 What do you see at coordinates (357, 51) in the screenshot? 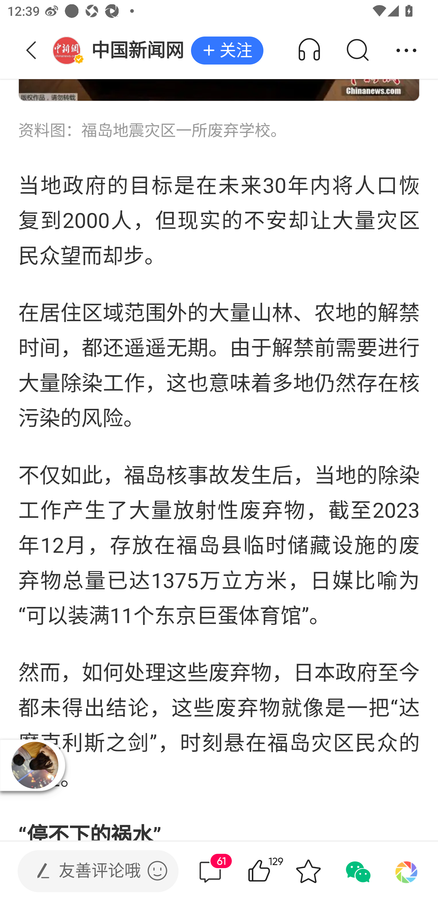
I see `搜索 ` at bounding box center [357, 51].